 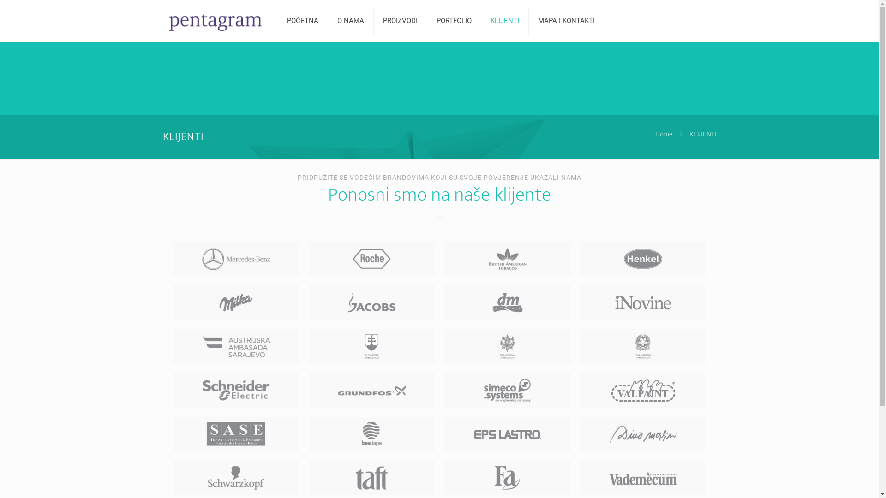 I want to click on Italijanska ambasada, so click(x=643, y=347).